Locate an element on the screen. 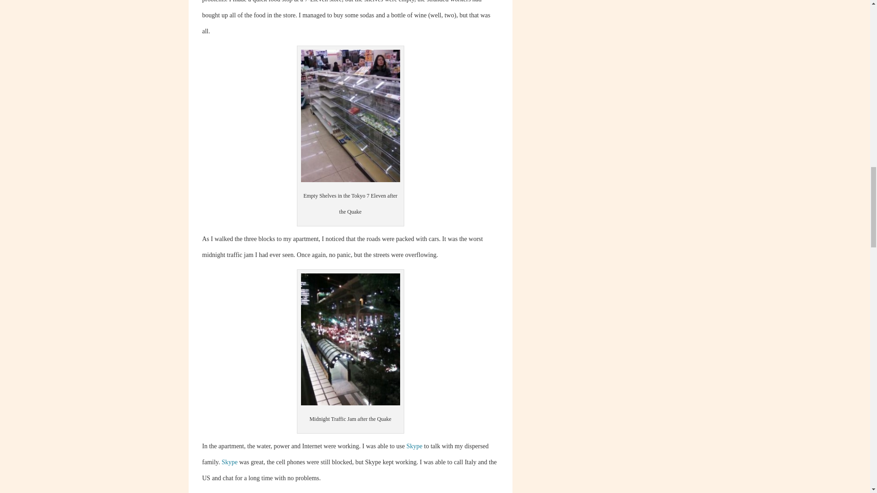 The image size is (877, 493). Skype is located at coordinates (229, 462).